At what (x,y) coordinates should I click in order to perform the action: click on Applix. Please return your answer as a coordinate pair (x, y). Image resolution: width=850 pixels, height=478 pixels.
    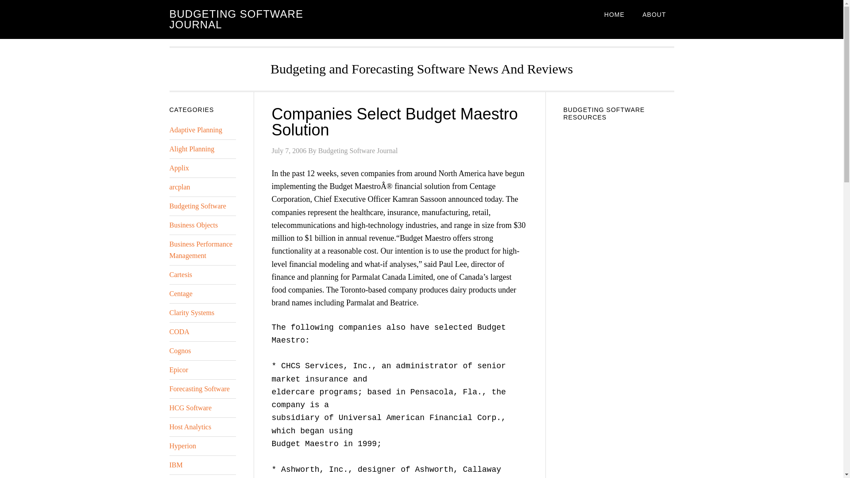
    Looking at the image, I should click on (179, 168).